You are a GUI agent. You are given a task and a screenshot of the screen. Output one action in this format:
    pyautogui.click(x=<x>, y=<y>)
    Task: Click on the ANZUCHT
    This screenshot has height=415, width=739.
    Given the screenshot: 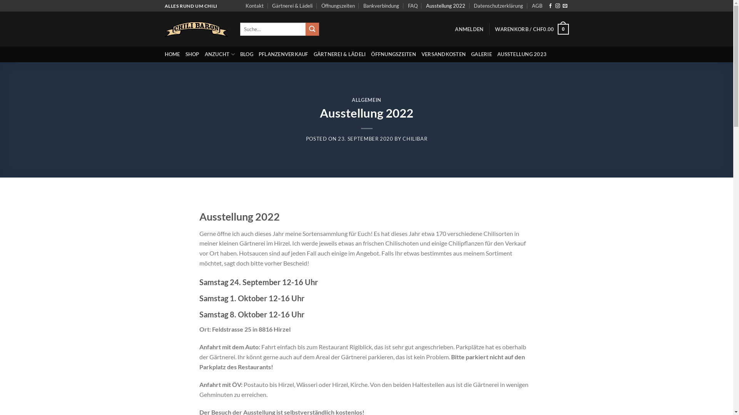 What is the action you would take?
    pyautogui.click(x=220, y=54)
    